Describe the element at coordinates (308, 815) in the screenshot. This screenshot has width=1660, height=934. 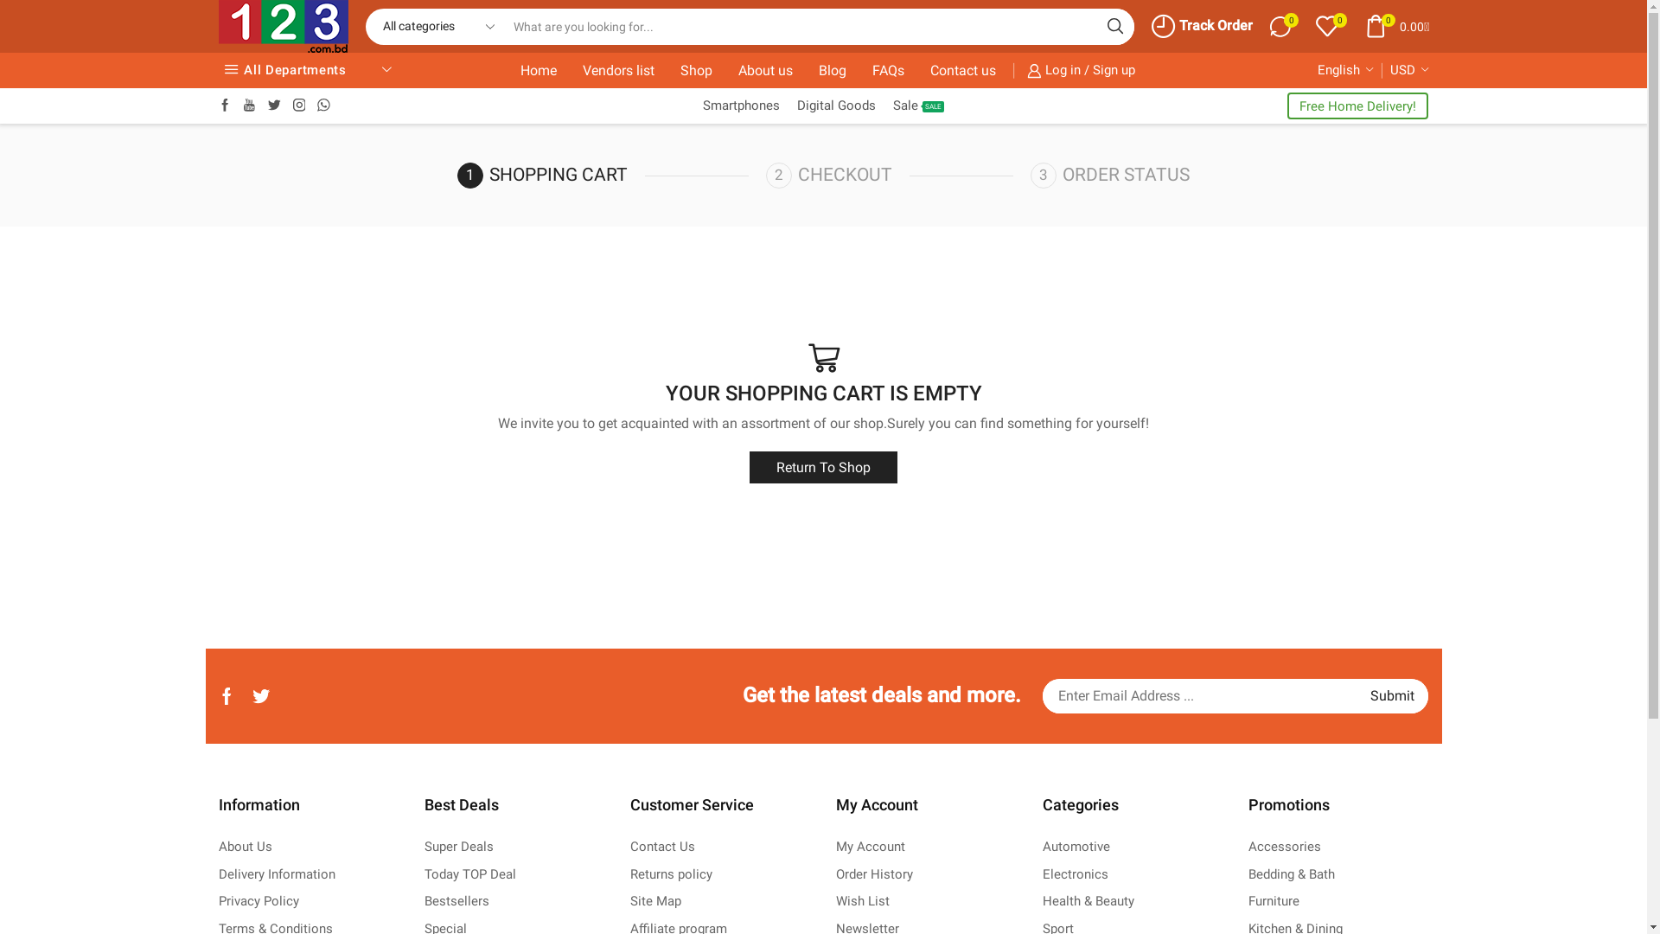
I see `Information` at that location.